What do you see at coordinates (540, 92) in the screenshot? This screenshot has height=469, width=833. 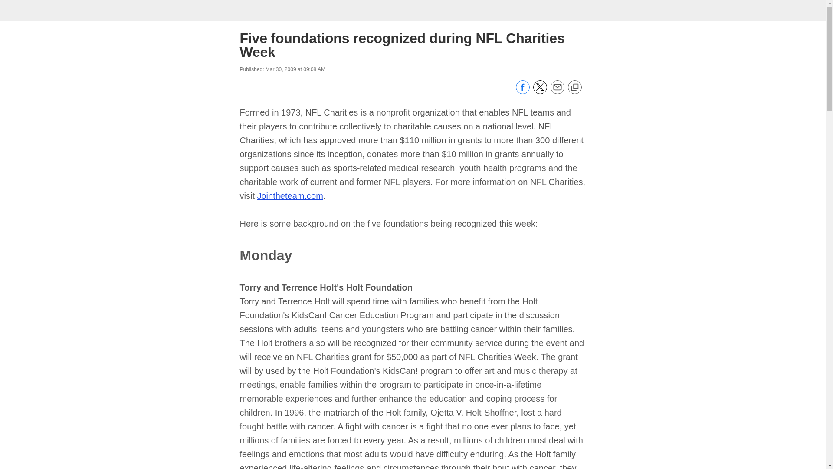 I see `Share on Twitter` at bounding box center [540, 92].